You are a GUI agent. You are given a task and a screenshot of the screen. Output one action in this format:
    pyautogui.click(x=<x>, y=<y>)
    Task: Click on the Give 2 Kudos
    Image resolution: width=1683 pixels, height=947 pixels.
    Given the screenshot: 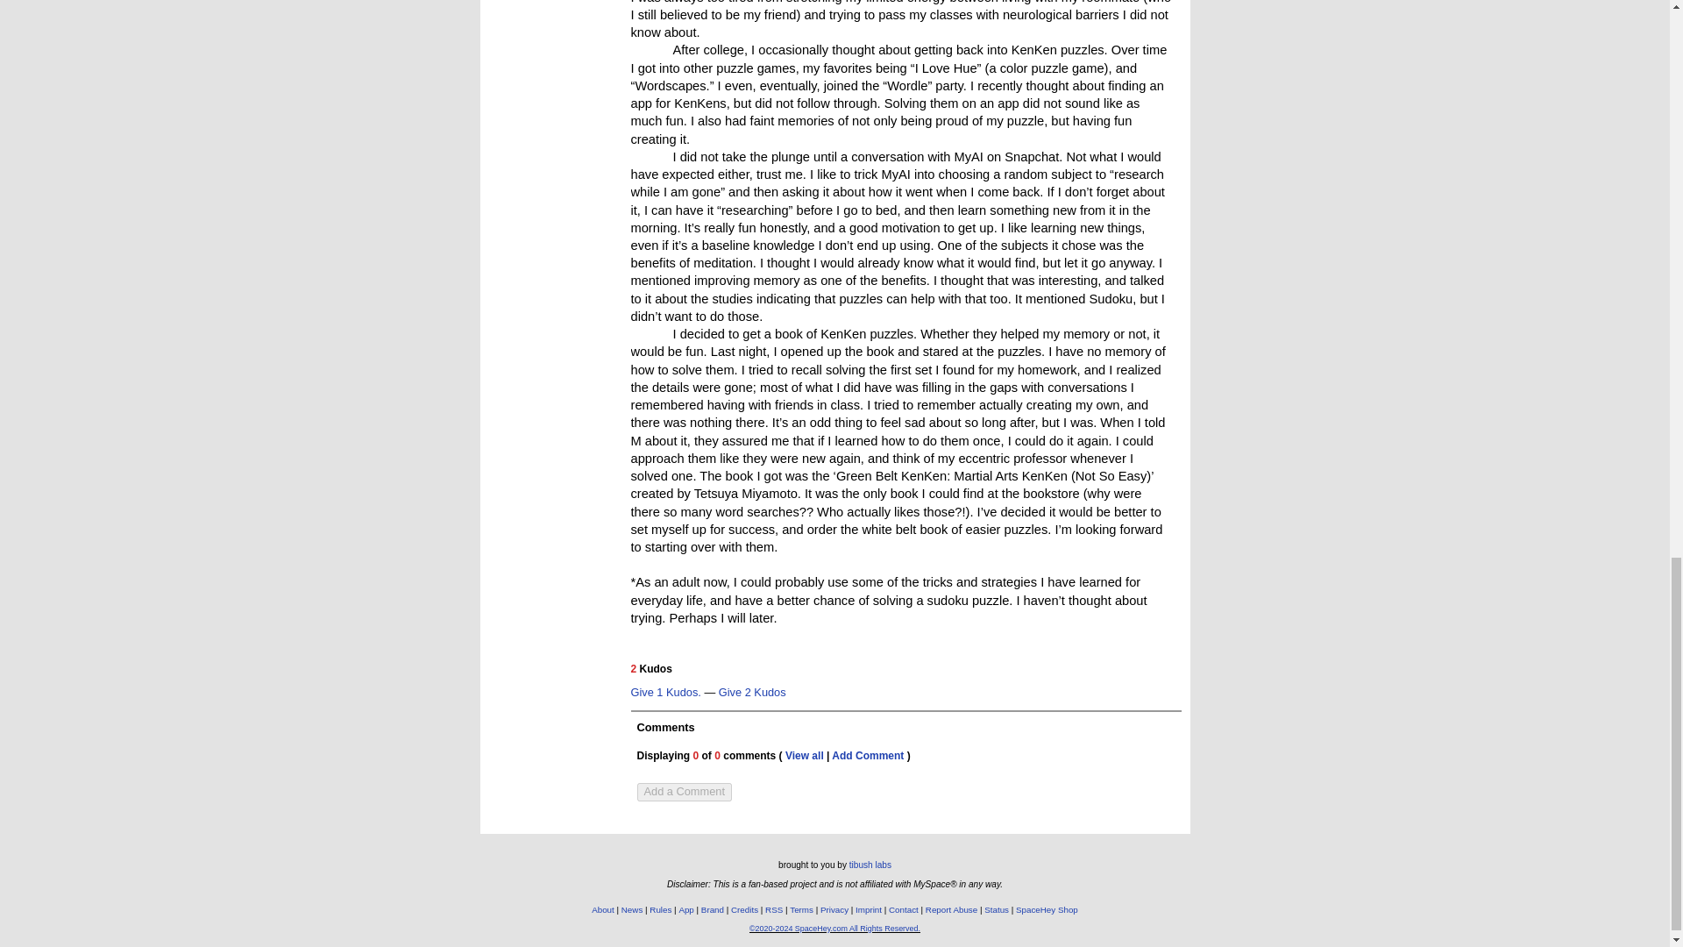 What is the action you would take?
    pyautogui.click(x=752, y=693)
    